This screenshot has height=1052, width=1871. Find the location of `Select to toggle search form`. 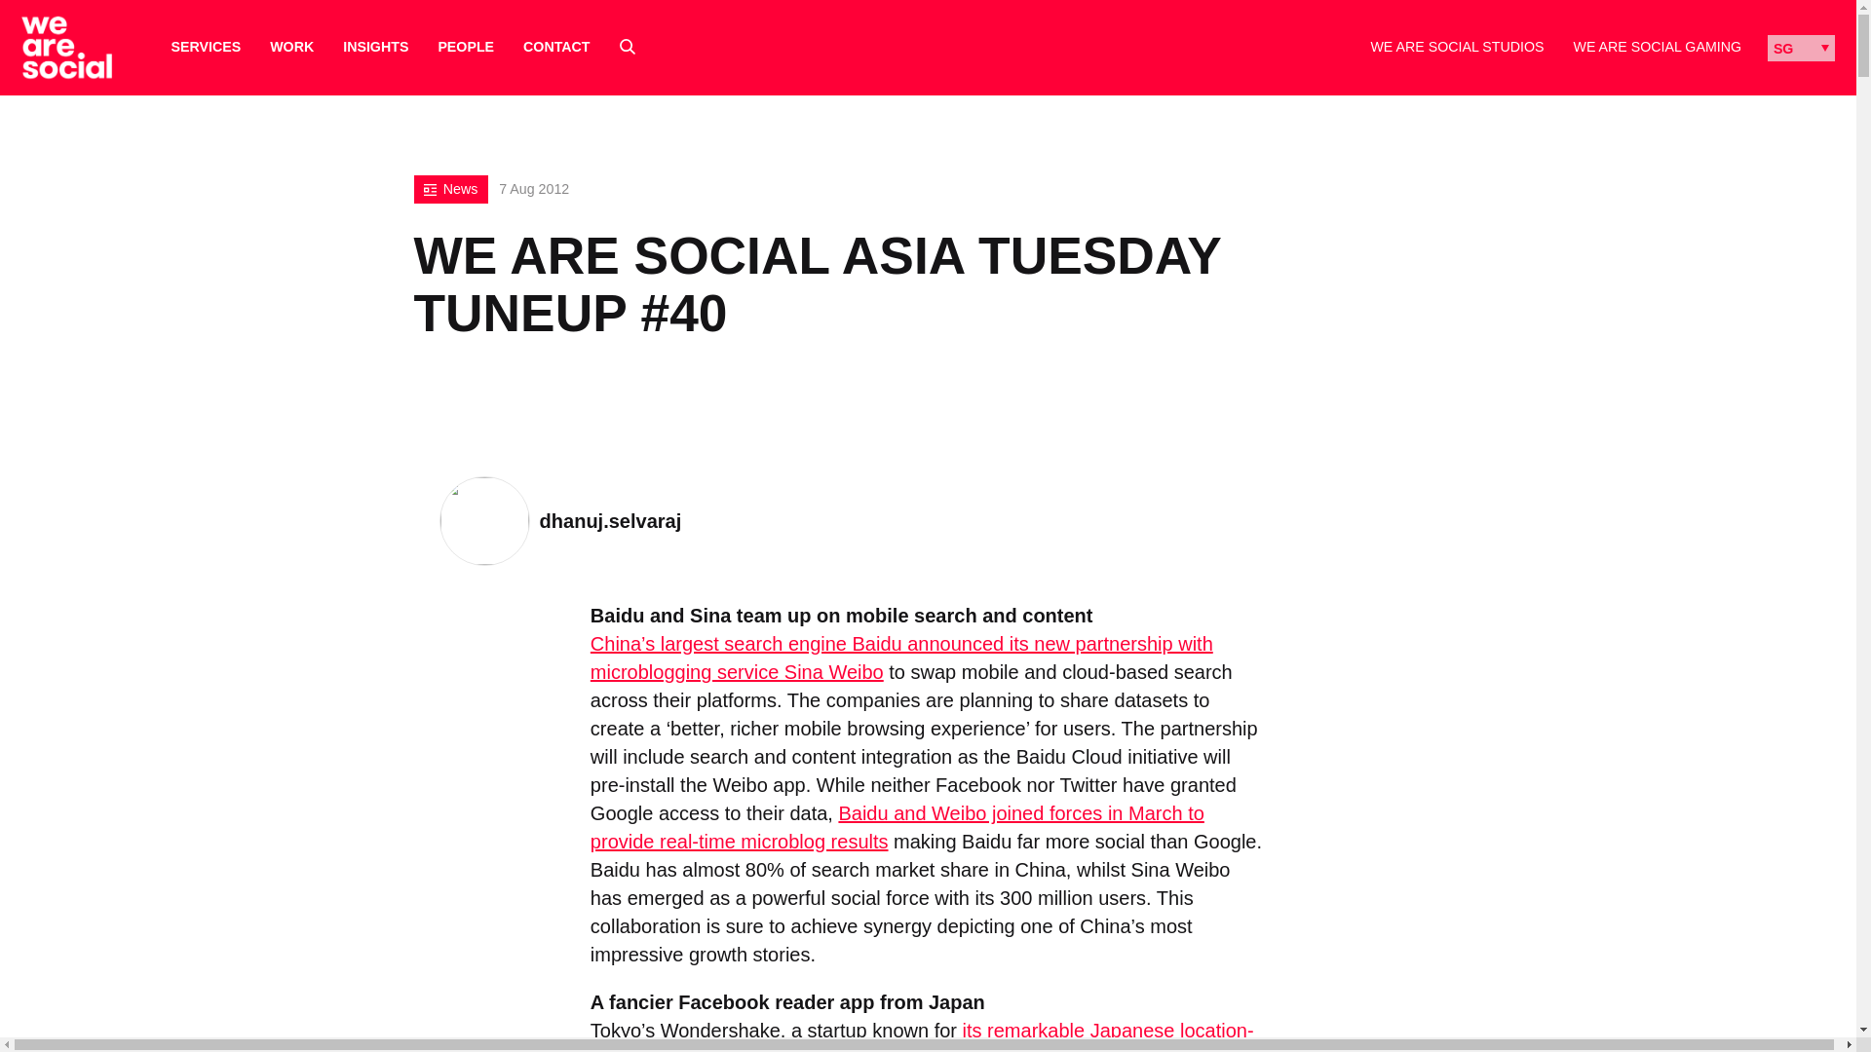

Select to toggle search form is located at coordinates (628, 47).